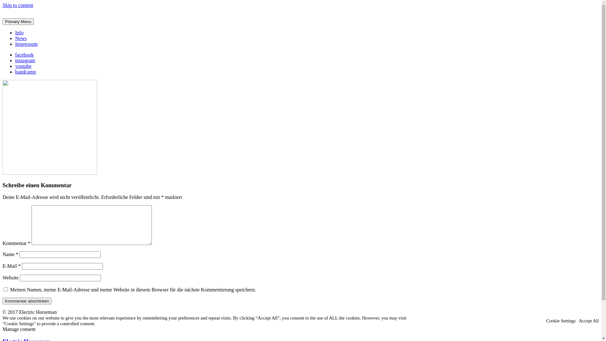  What do you see at coordinates (561, 321) in the screenshot?
I see `Cookie Settings` at bounding box center [561, 321].